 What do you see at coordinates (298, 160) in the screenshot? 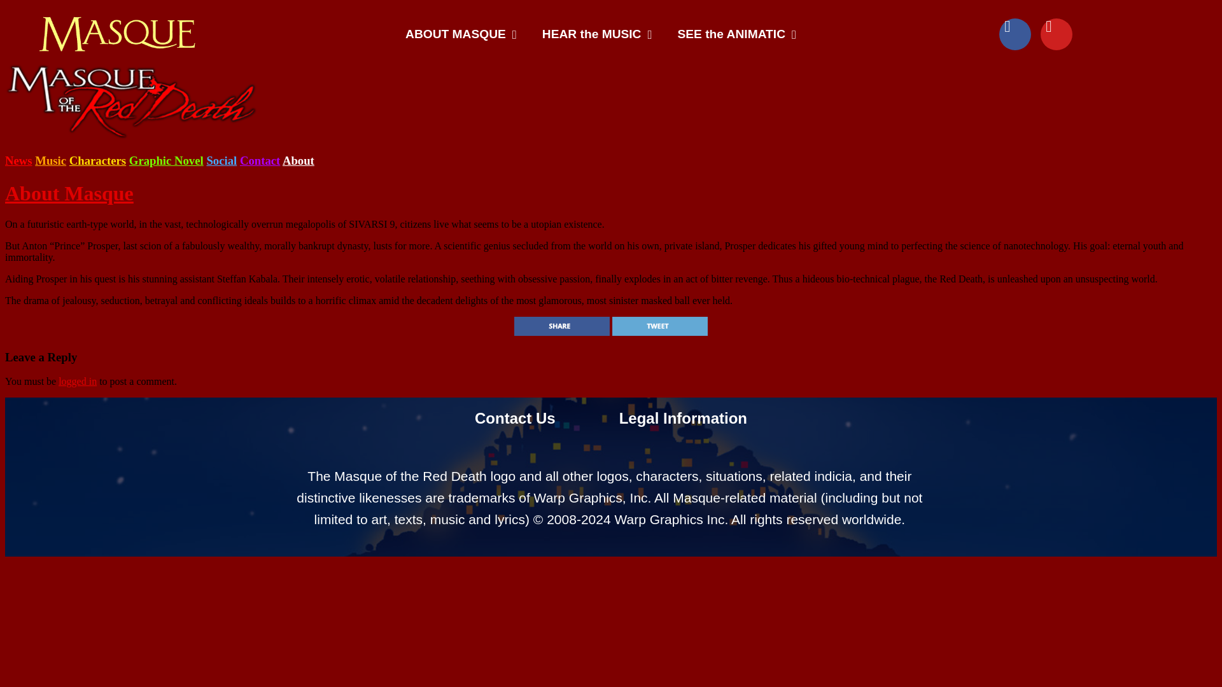
I see `About` at bounding box center [298, 160].